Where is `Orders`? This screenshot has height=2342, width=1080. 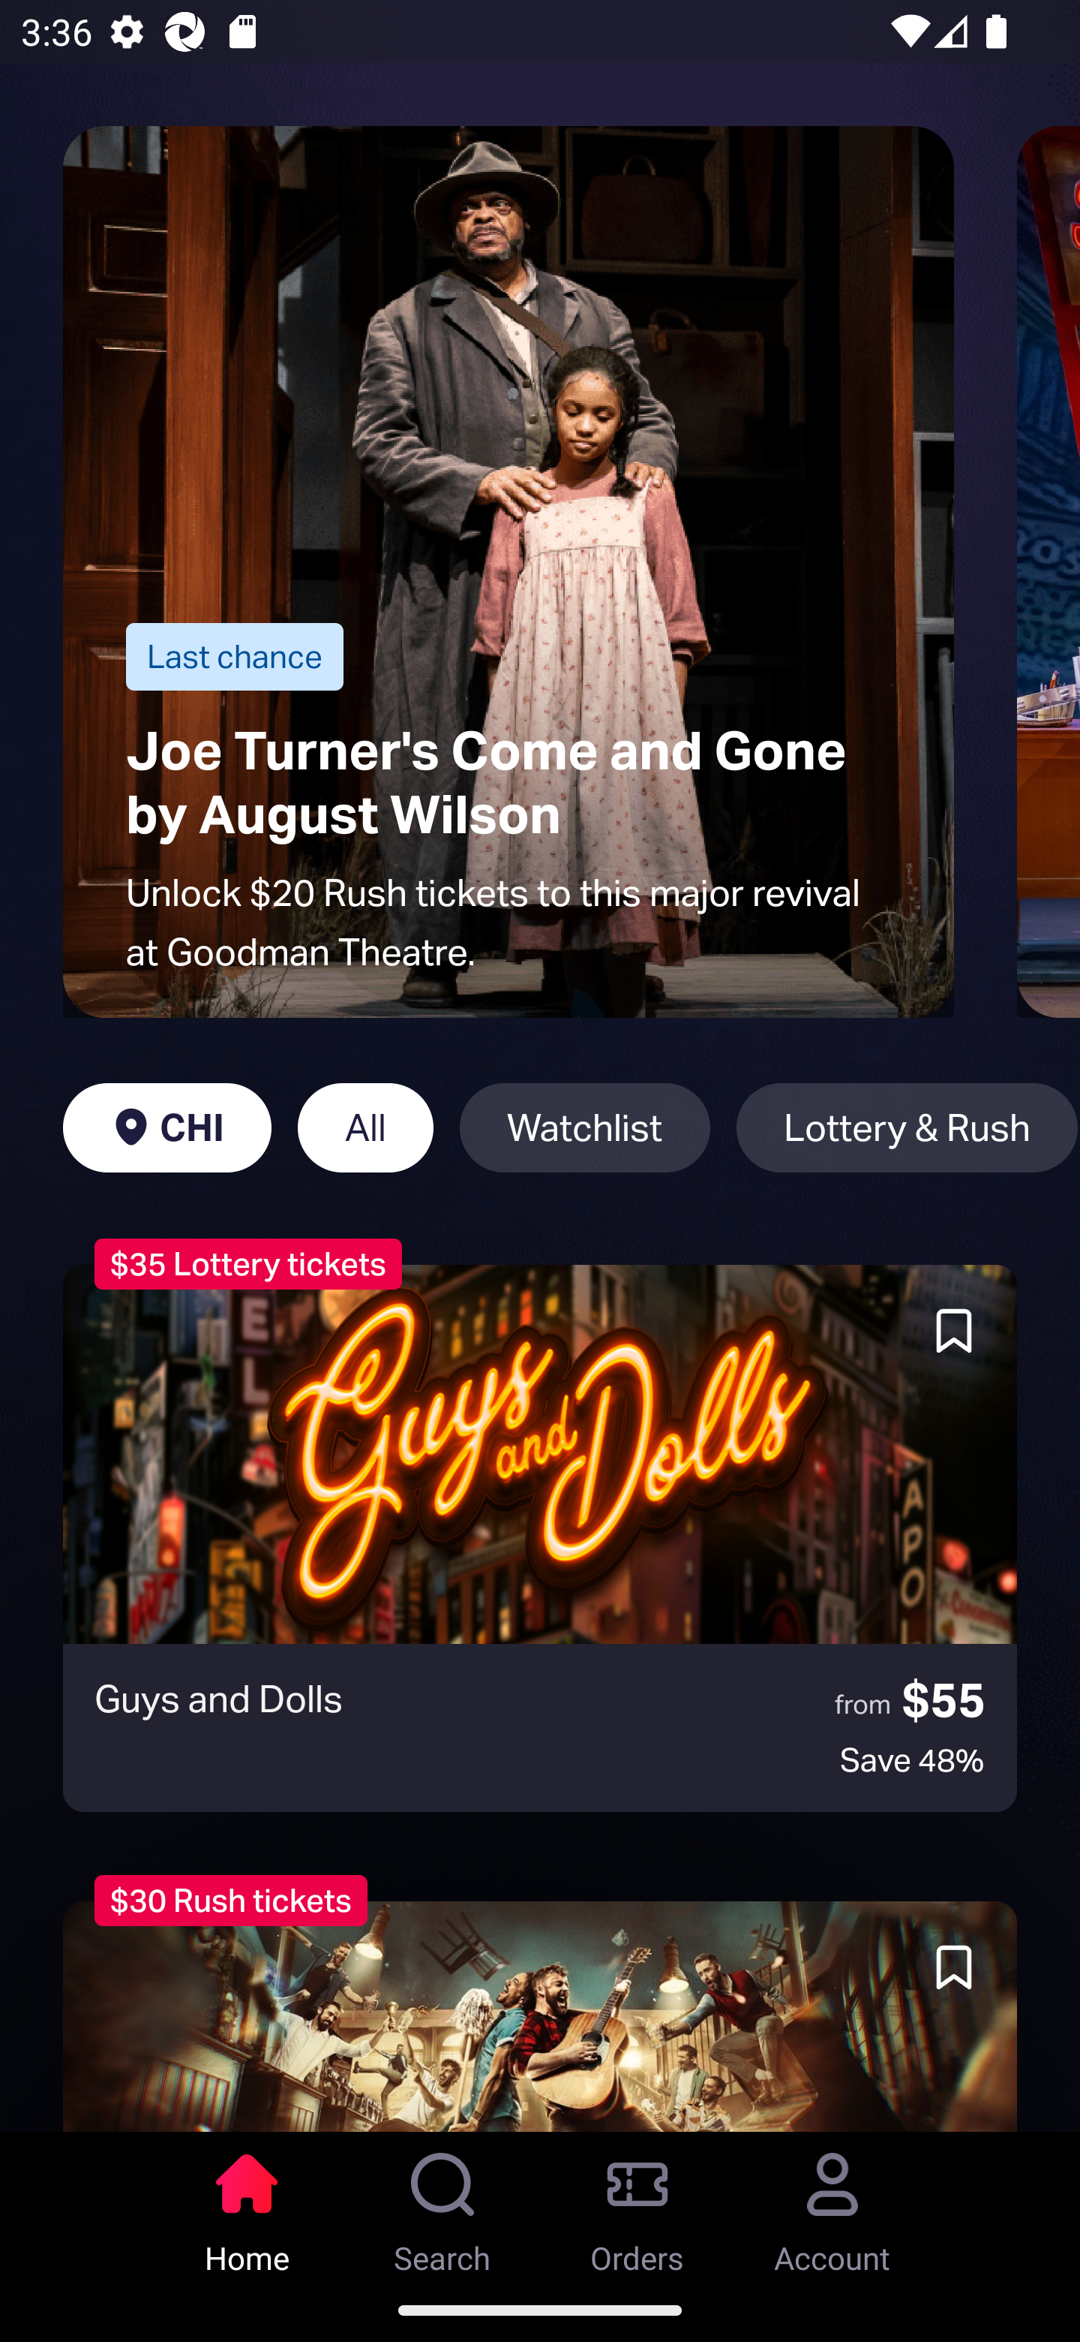 Orders is located at coordinates (637, 2205).